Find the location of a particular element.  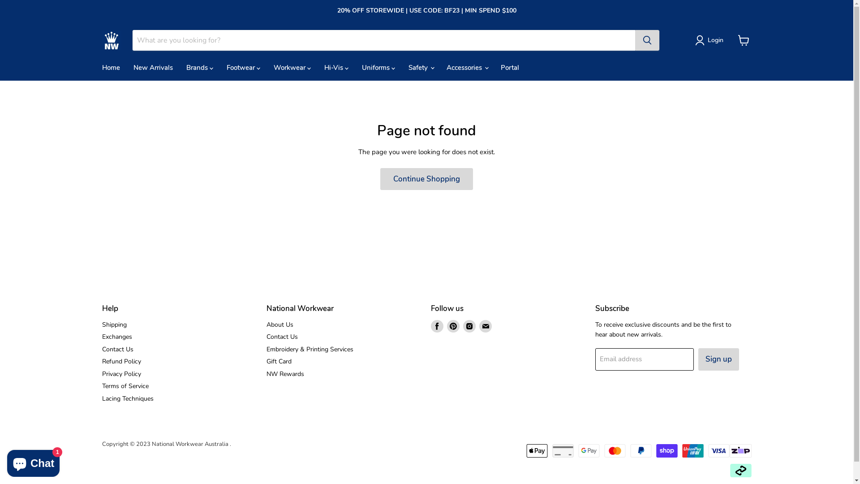

Refund Policy is located at coordinates (122, 361).